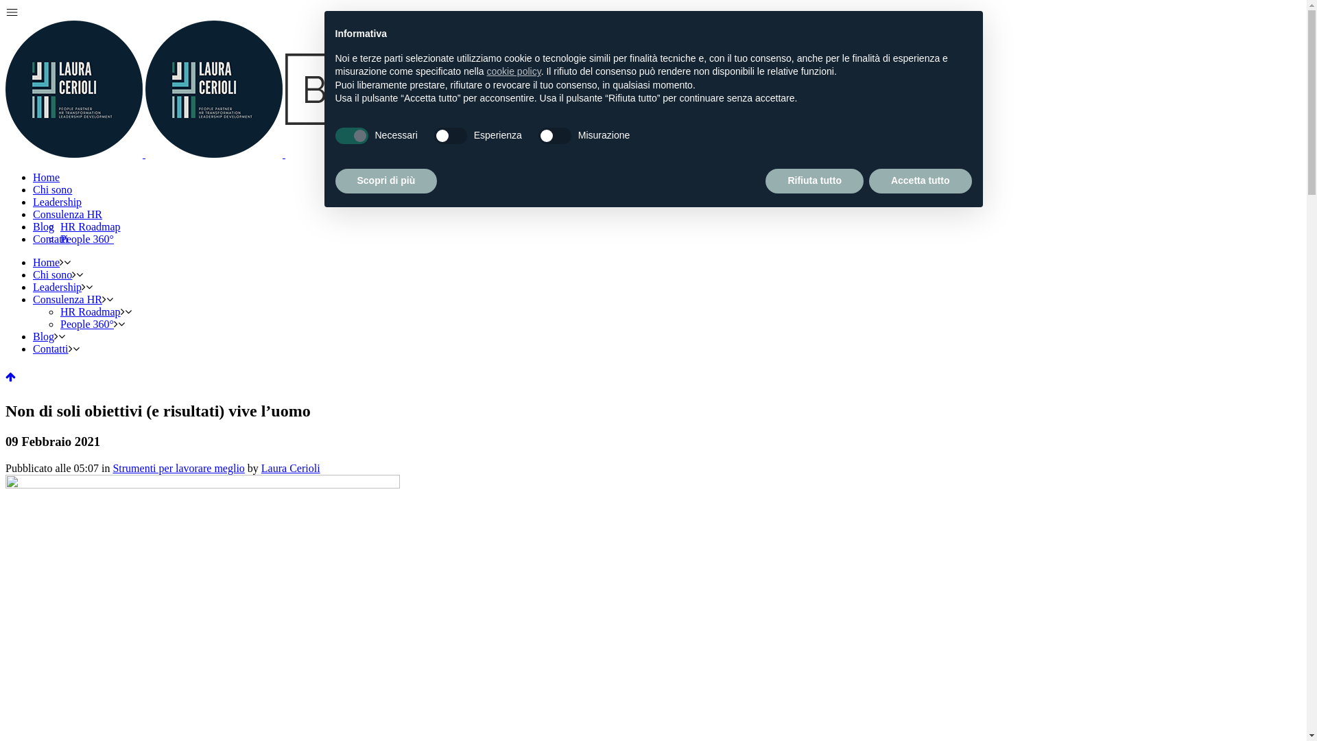 This screenshot has width=1317, height=741. Describe the element at coordinates (44, 226) in the screenshot. I see `Blog` at that location.